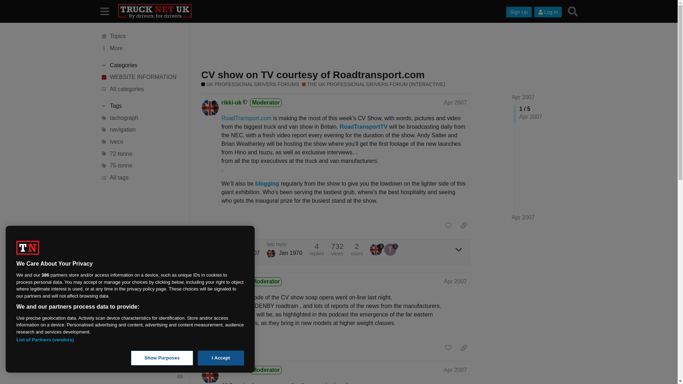 This screenshot has width=683, height=384. What do you see at coordinates (141, 130) in the screenshot?
I see `navigation` at bounding box center [141, 130].